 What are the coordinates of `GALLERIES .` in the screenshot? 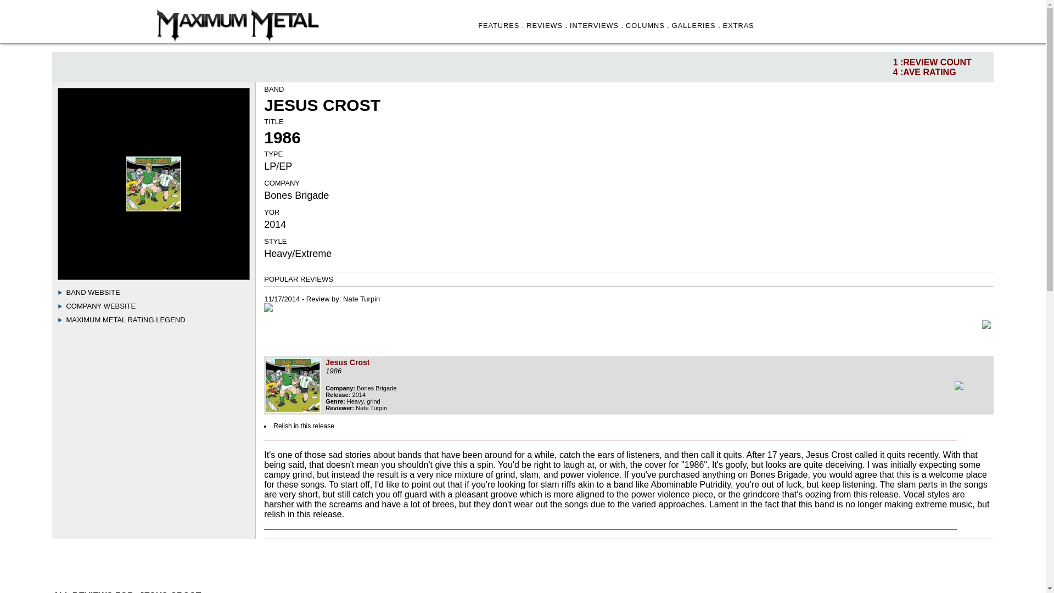 It's located at (696, 25).